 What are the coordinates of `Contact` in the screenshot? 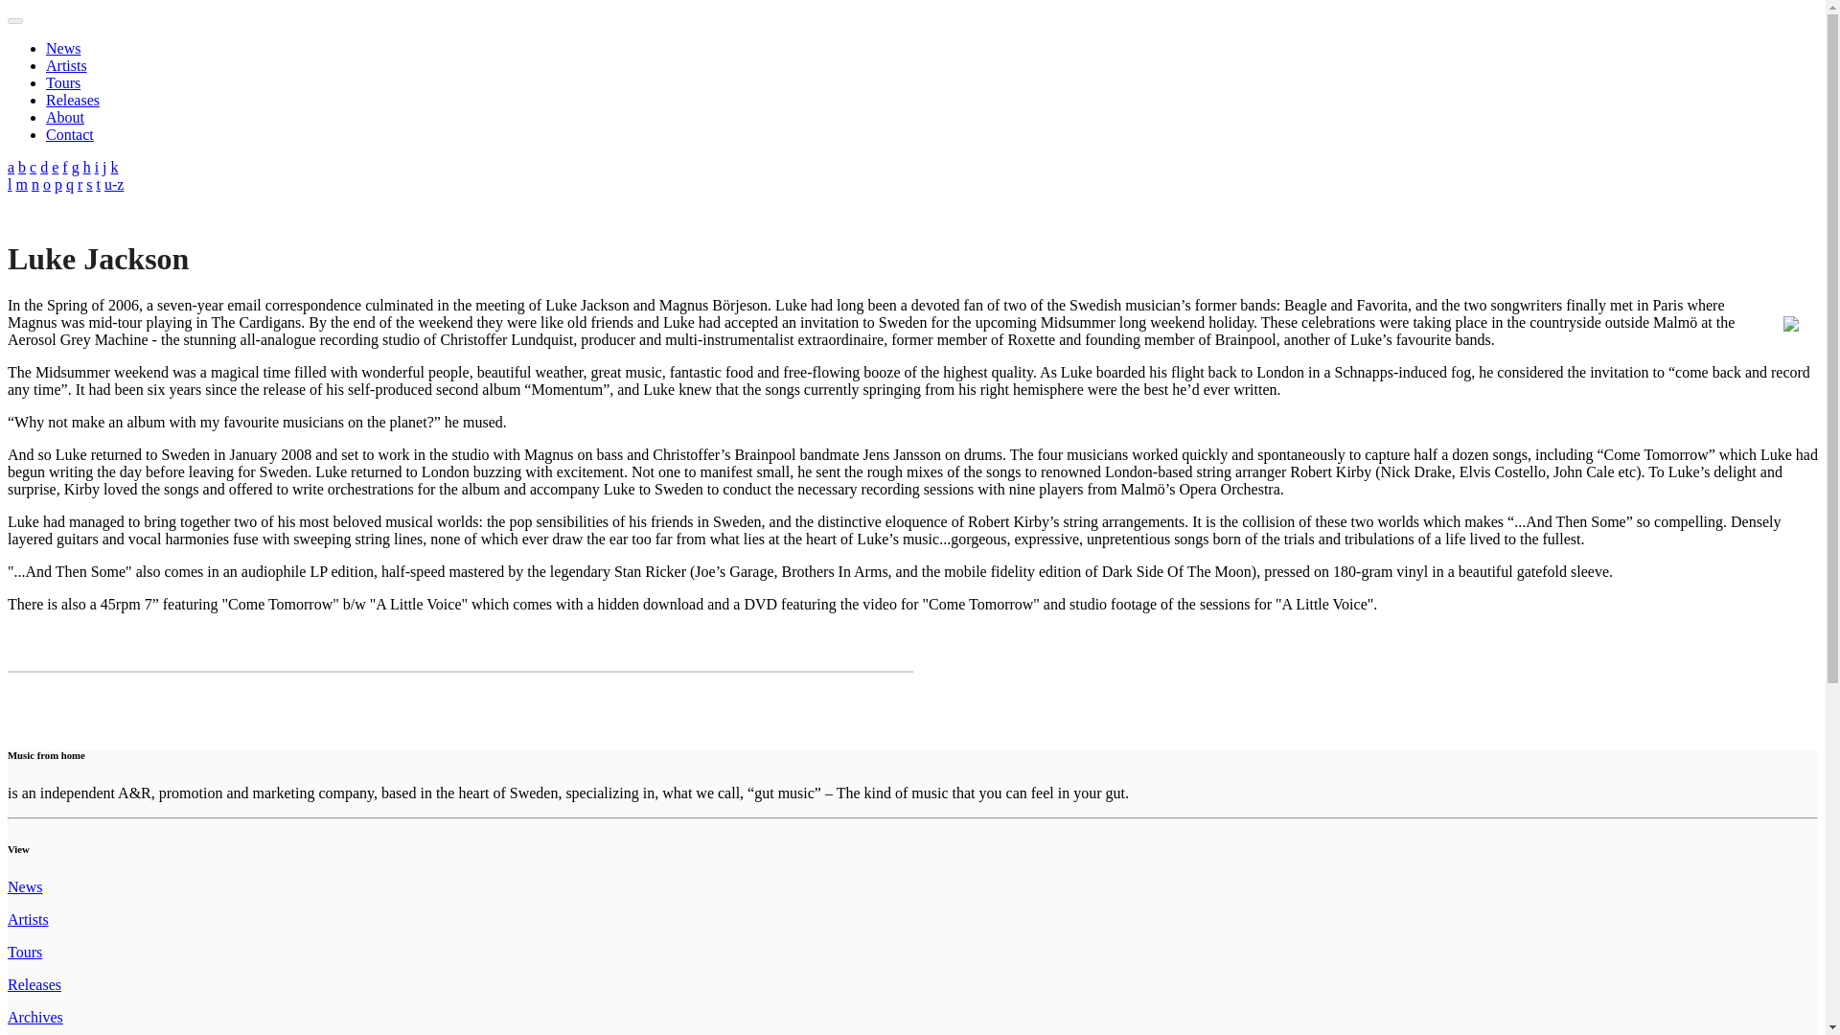 It's located at (69, 134).